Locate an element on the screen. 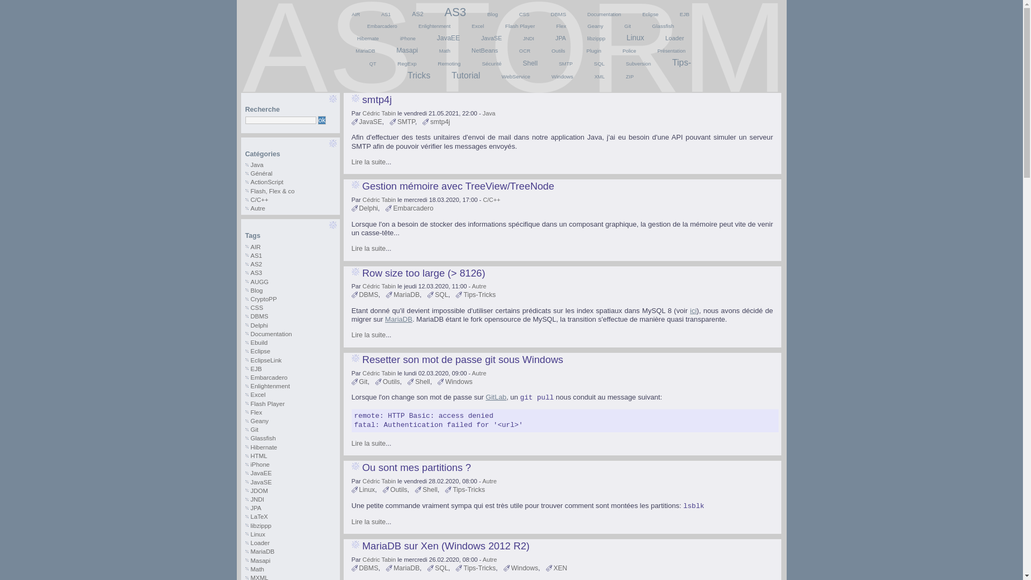 The height and width of the screenshot is (580, 1031). Glassfish is located at coordinates (263, 438).